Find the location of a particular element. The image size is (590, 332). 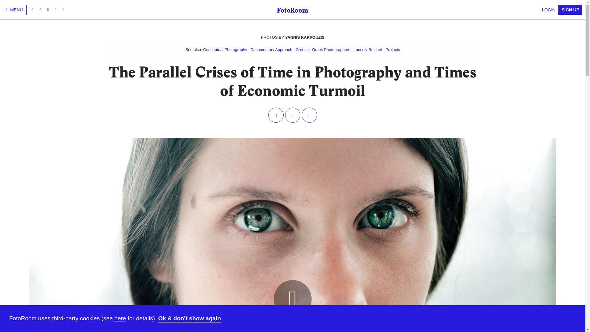

LOGIN is located at coordinates (549, 10).